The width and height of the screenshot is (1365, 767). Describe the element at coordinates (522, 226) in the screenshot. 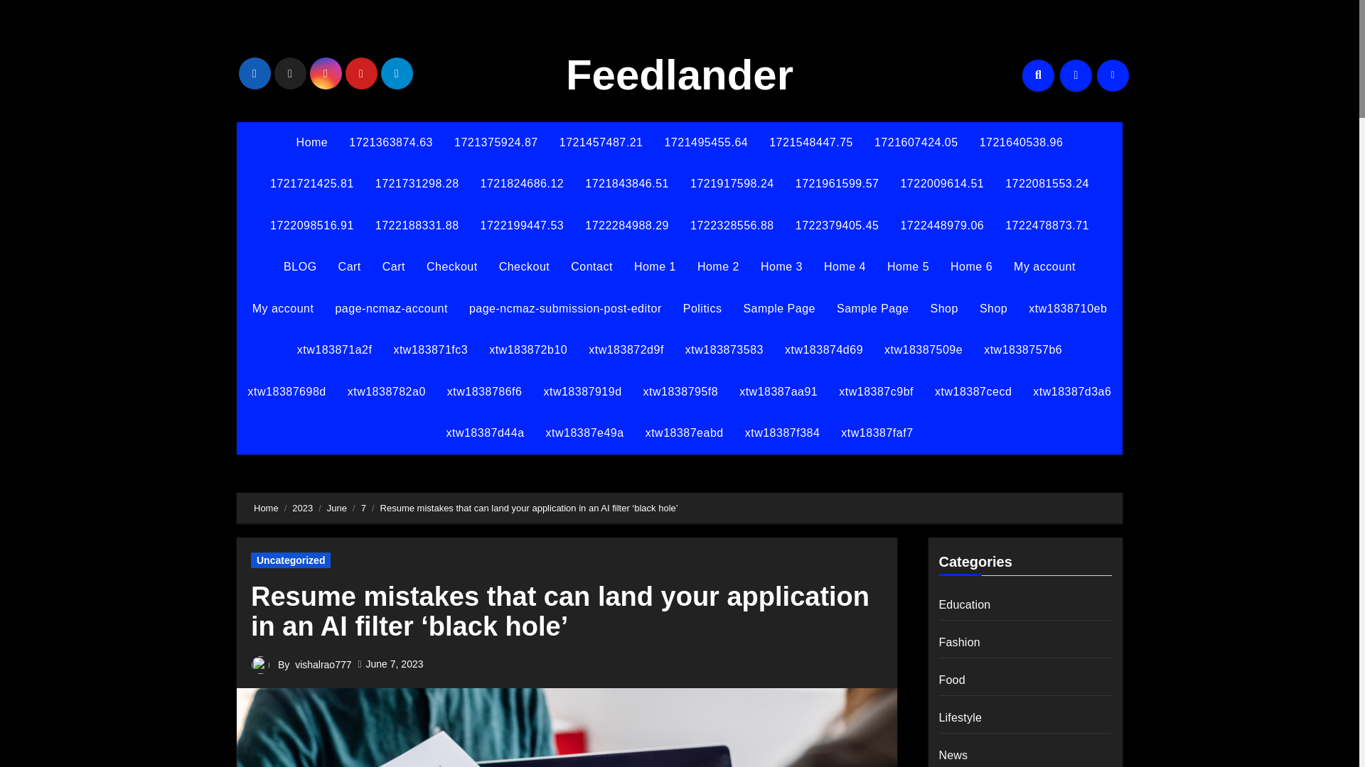

I see `1722199447.53` at that location.